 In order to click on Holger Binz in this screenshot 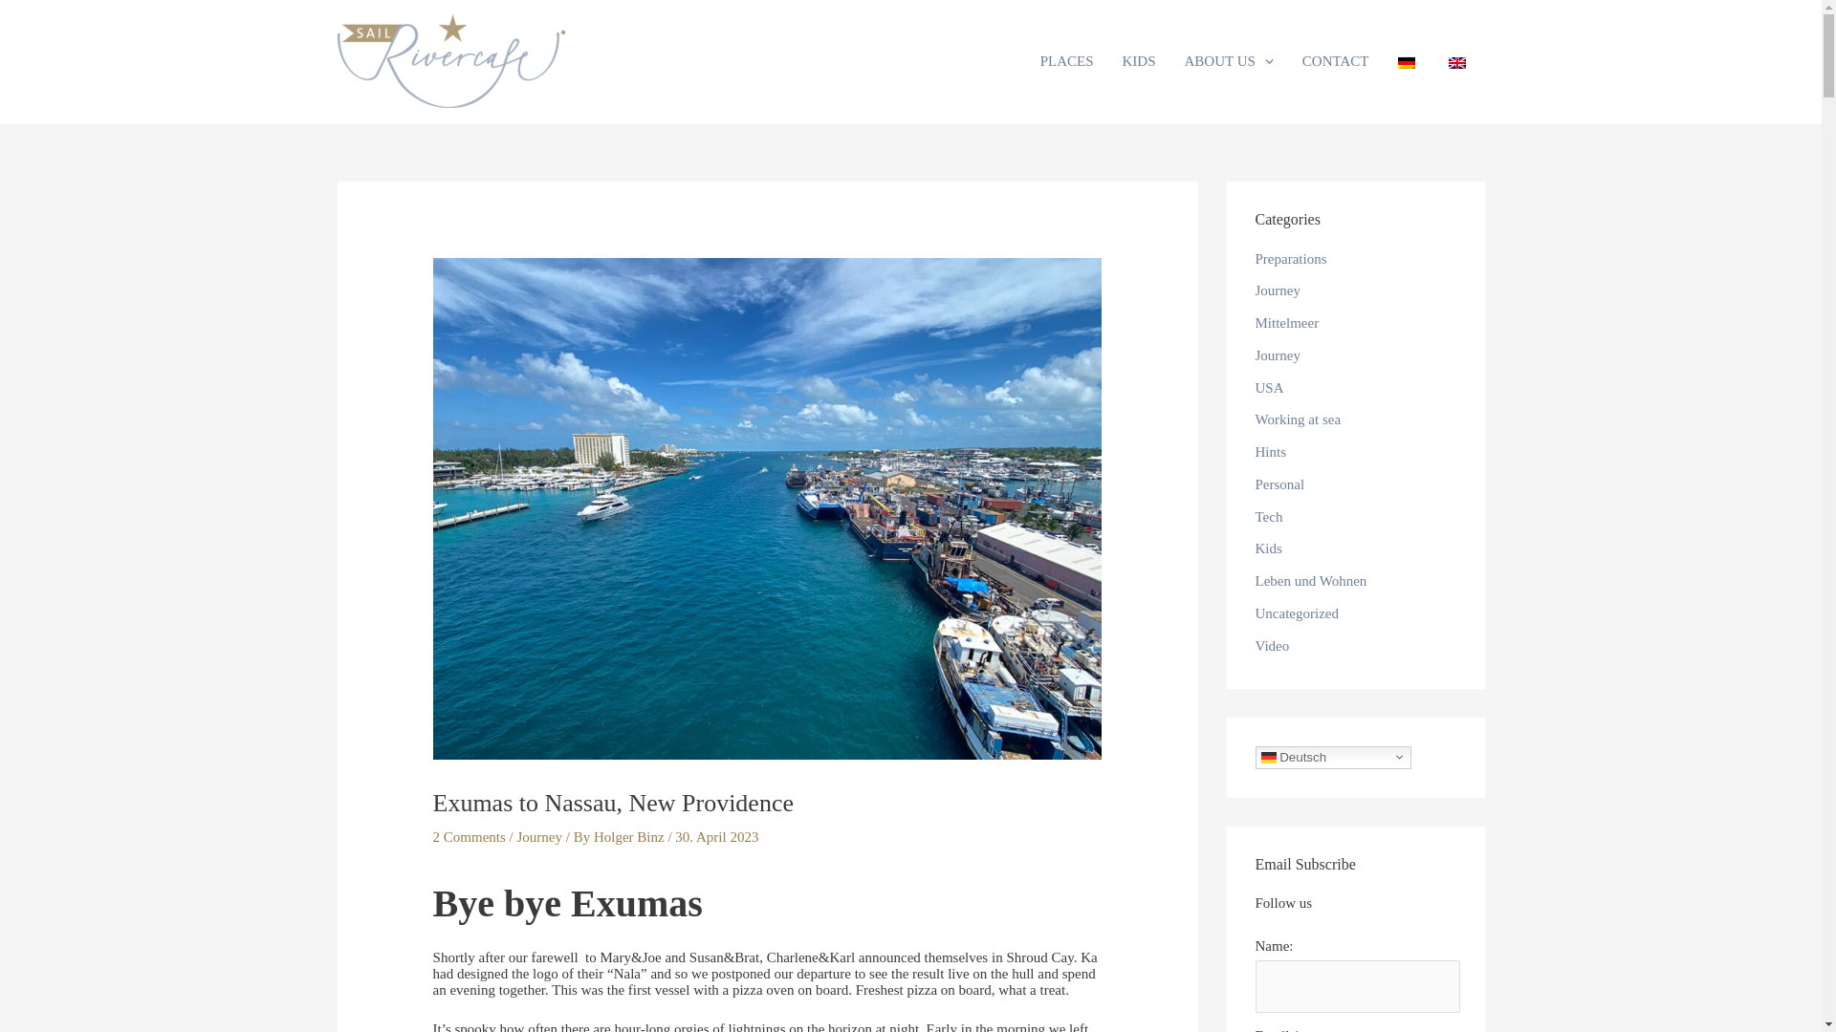, I will do `click(630, 837)`.